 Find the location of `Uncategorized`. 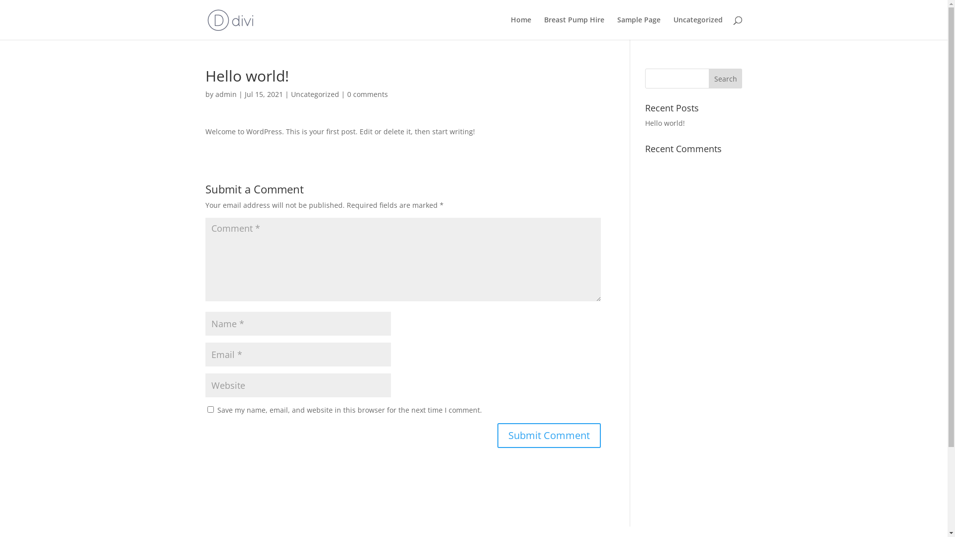

Uncategorized is located at coordinates (314, 94).